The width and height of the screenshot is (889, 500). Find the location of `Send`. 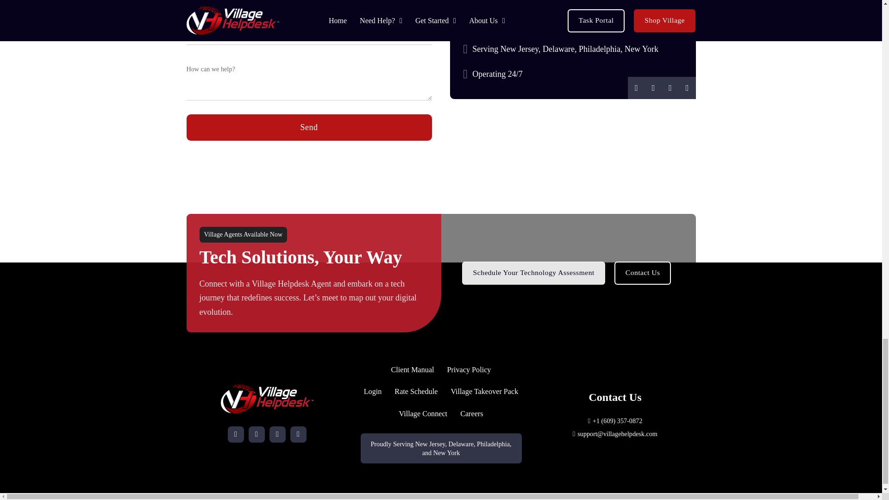

Send is located at coordinates (308, 127).